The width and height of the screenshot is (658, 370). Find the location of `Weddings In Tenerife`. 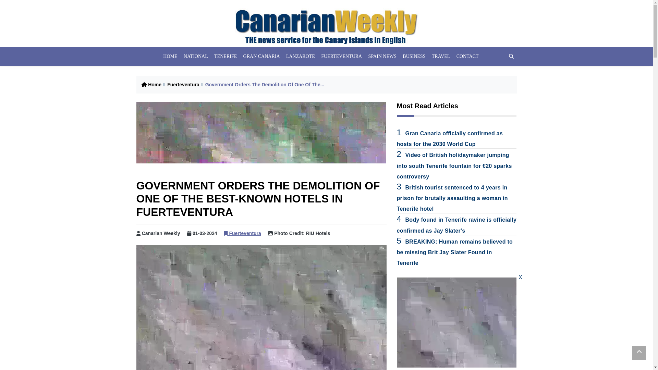

Weddings In Tenerife is located at coordinates (261, 133).